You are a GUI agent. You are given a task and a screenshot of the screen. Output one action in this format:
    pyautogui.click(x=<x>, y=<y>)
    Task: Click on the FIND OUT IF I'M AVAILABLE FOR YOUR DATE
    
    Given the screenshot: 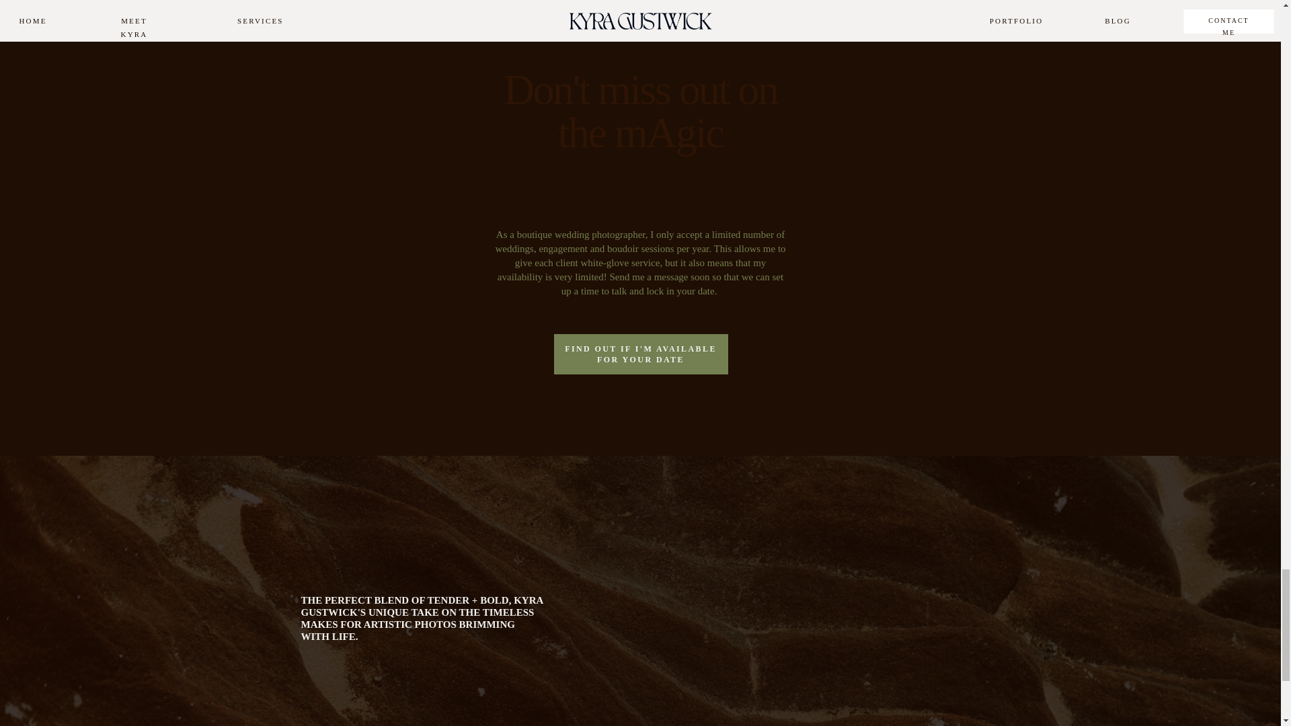 What is the action you would take?
    pyautogui.click(x=640, y=354)
    